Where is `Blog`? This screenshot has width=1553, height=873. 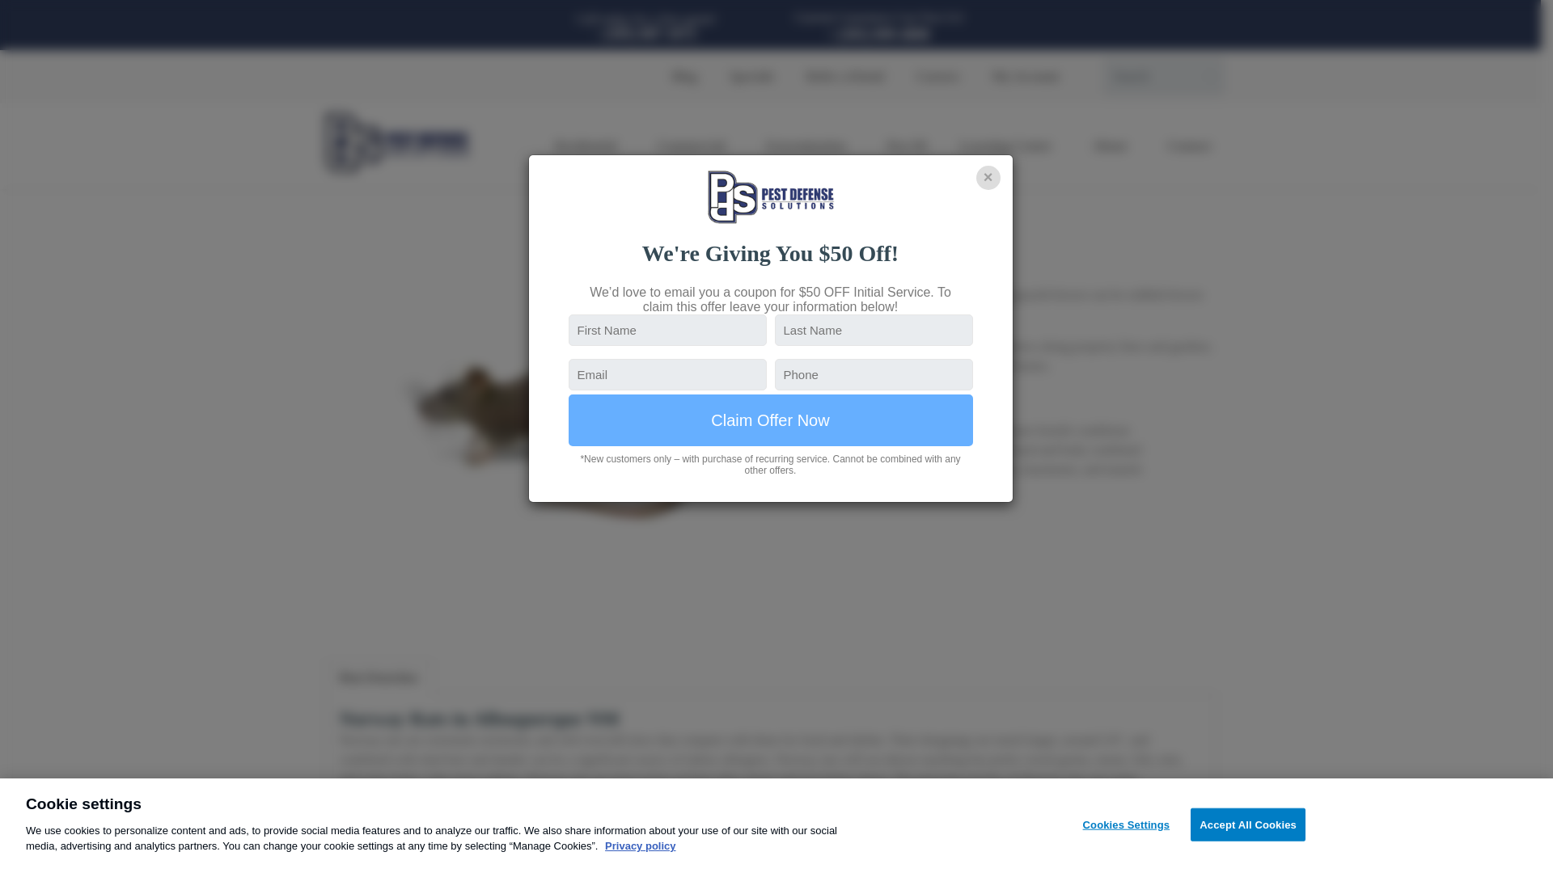 Blog is located at coordinates (684, 76).